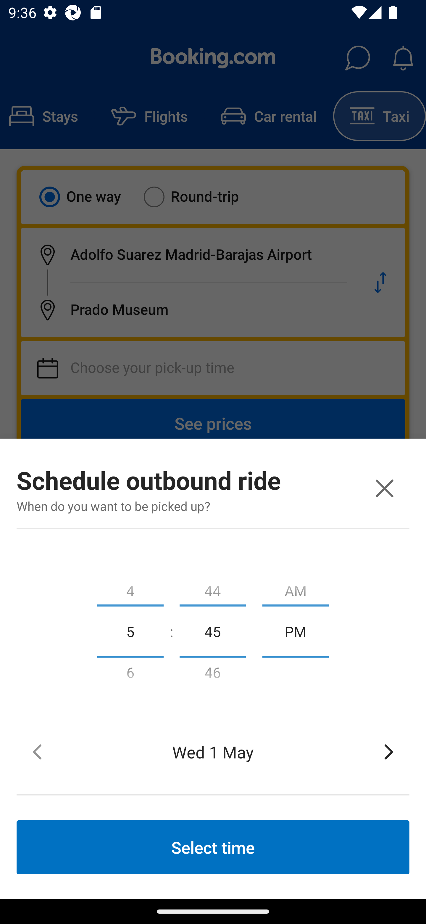 The image size is (426, 924). Describe the element at coordinates (130, 675) in the screenshot. I see `6` at that location.